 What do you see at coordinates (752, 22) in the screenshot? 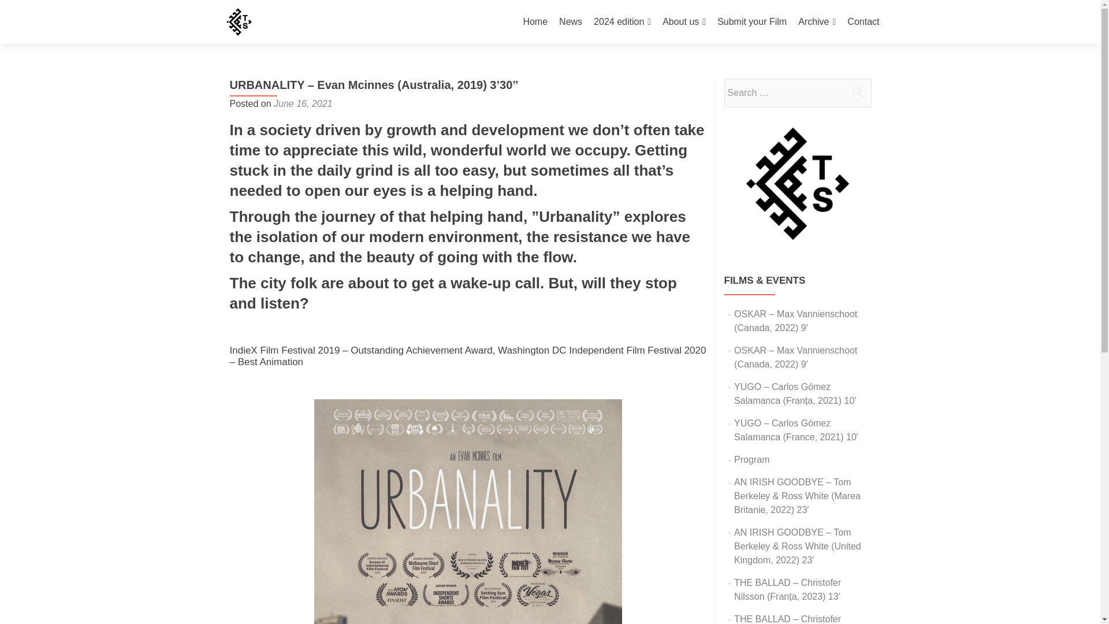
I see `Submit your Film` at bounding box center [752, 22].